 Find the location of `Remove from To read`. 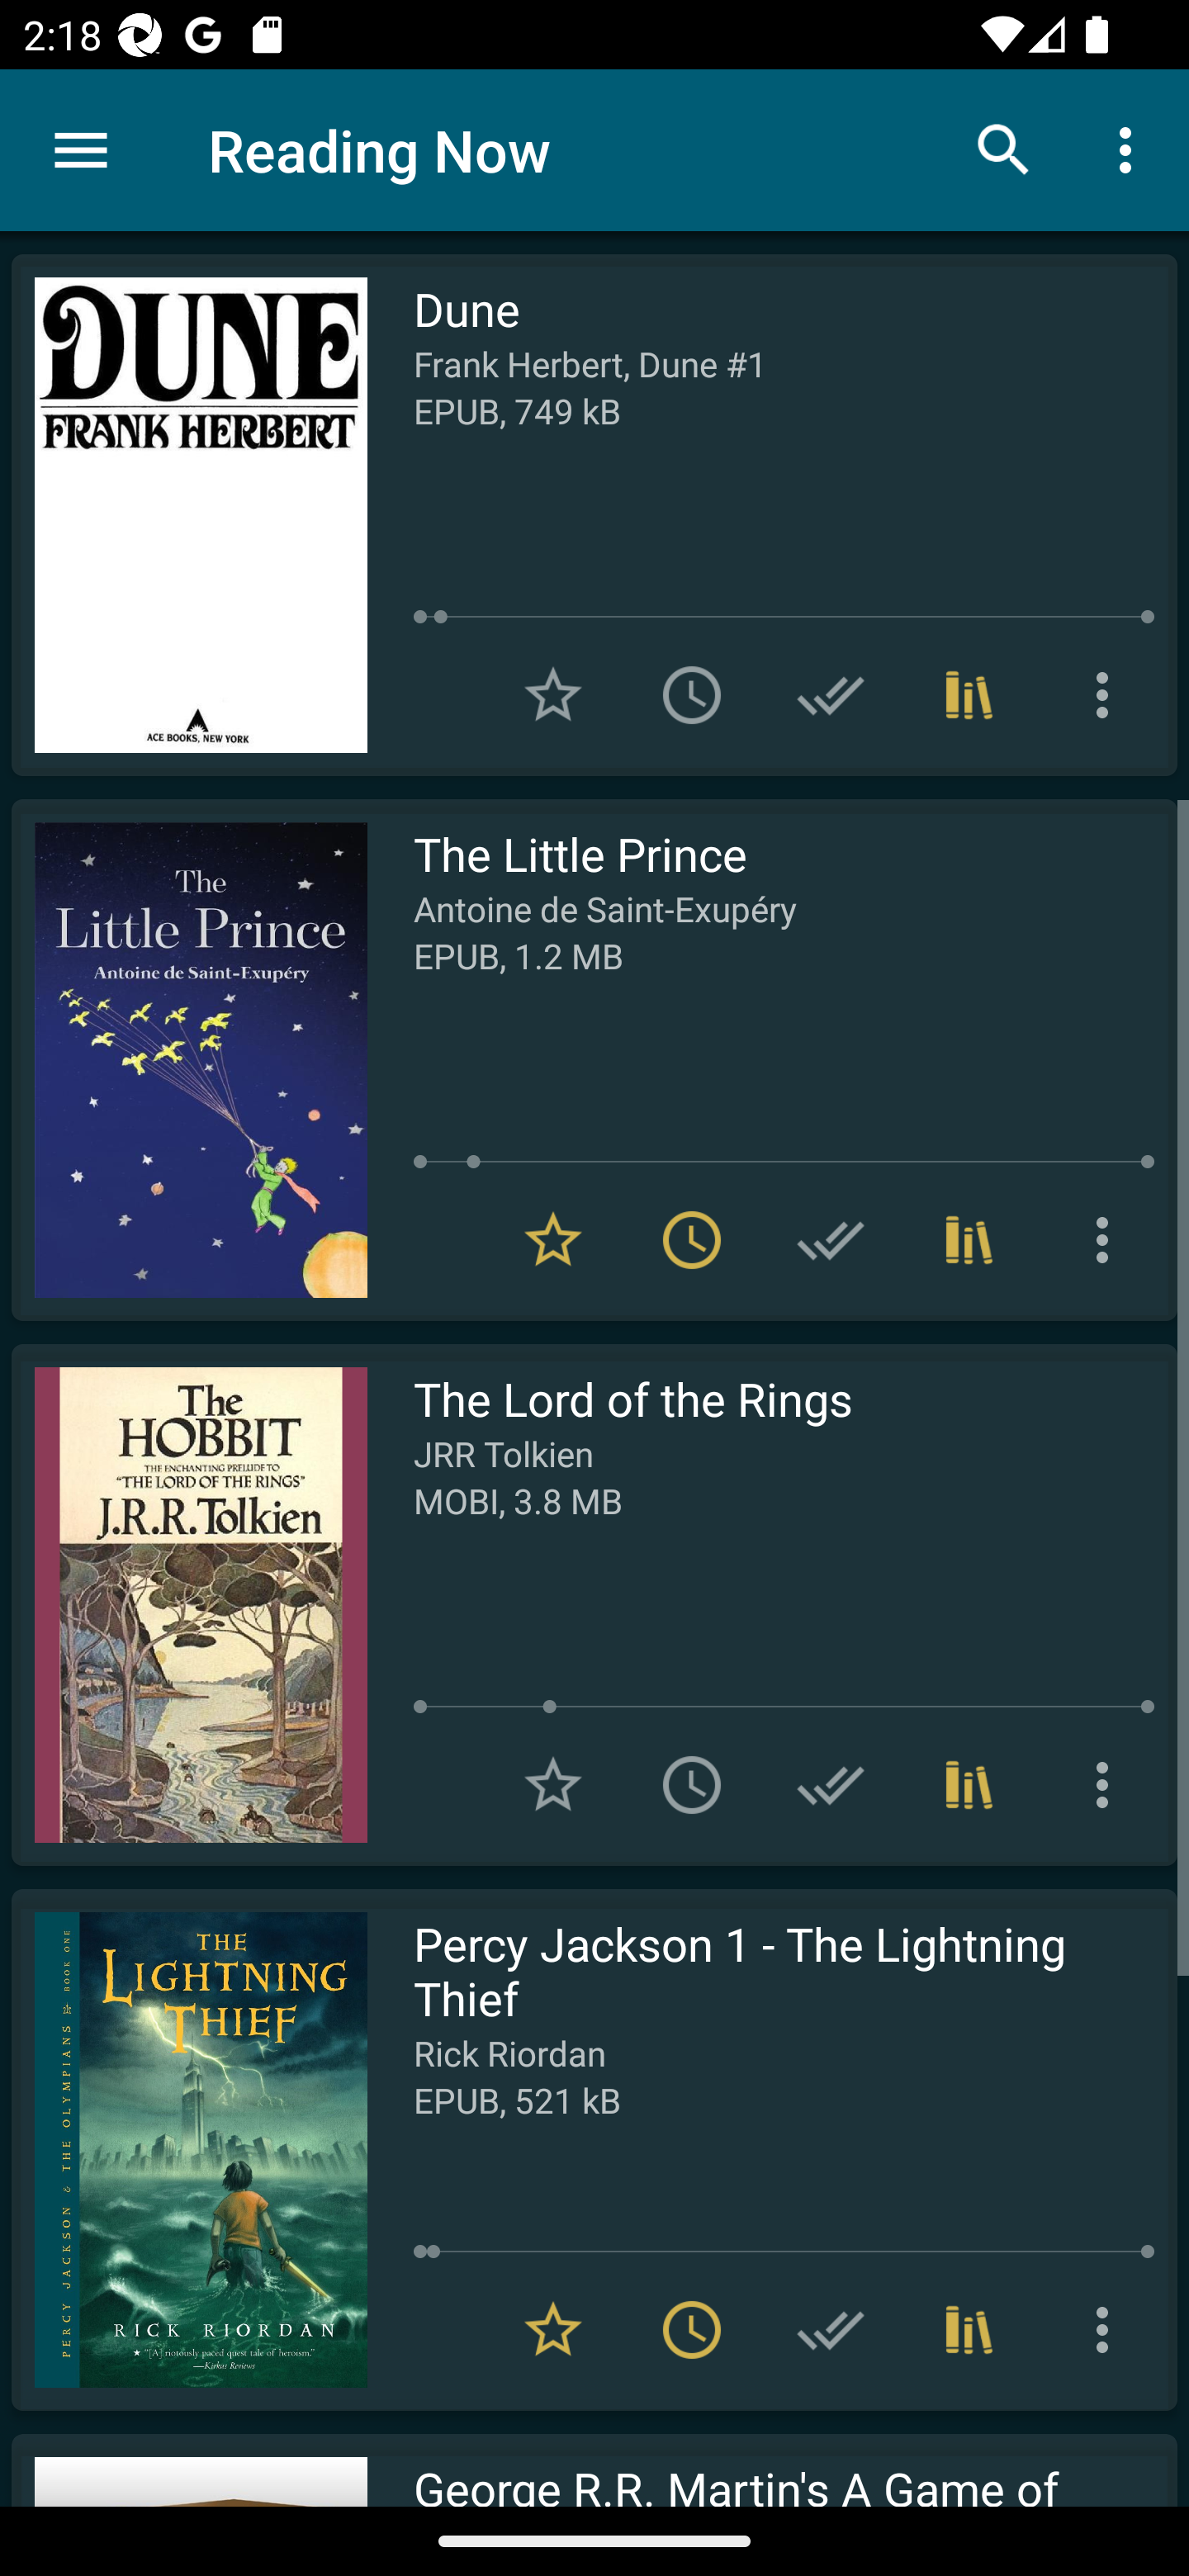

Remove from To read is located at coordinates (692, 2330).